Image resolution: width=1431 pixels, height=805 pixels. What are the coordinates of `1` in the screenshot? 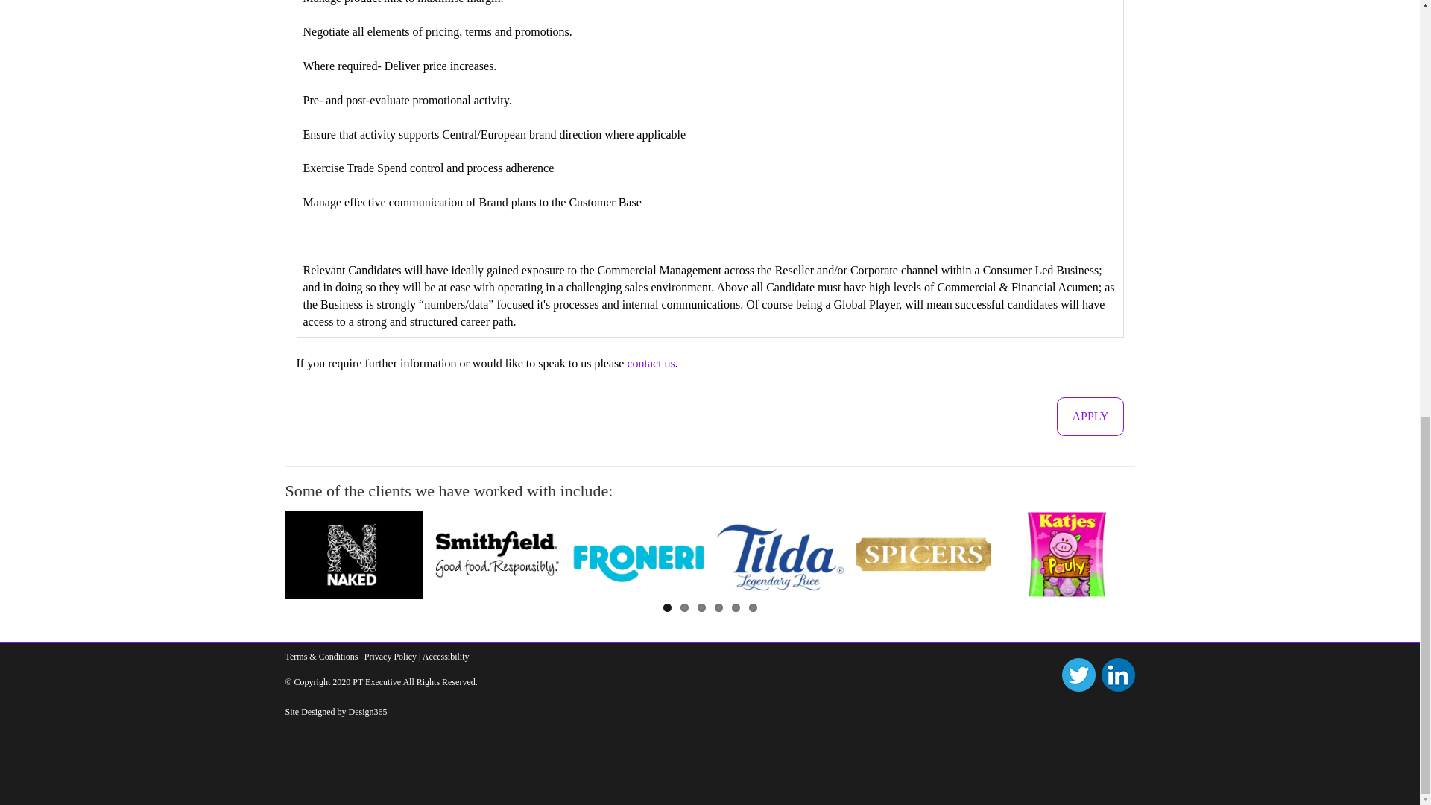 It's located at (667, 607).